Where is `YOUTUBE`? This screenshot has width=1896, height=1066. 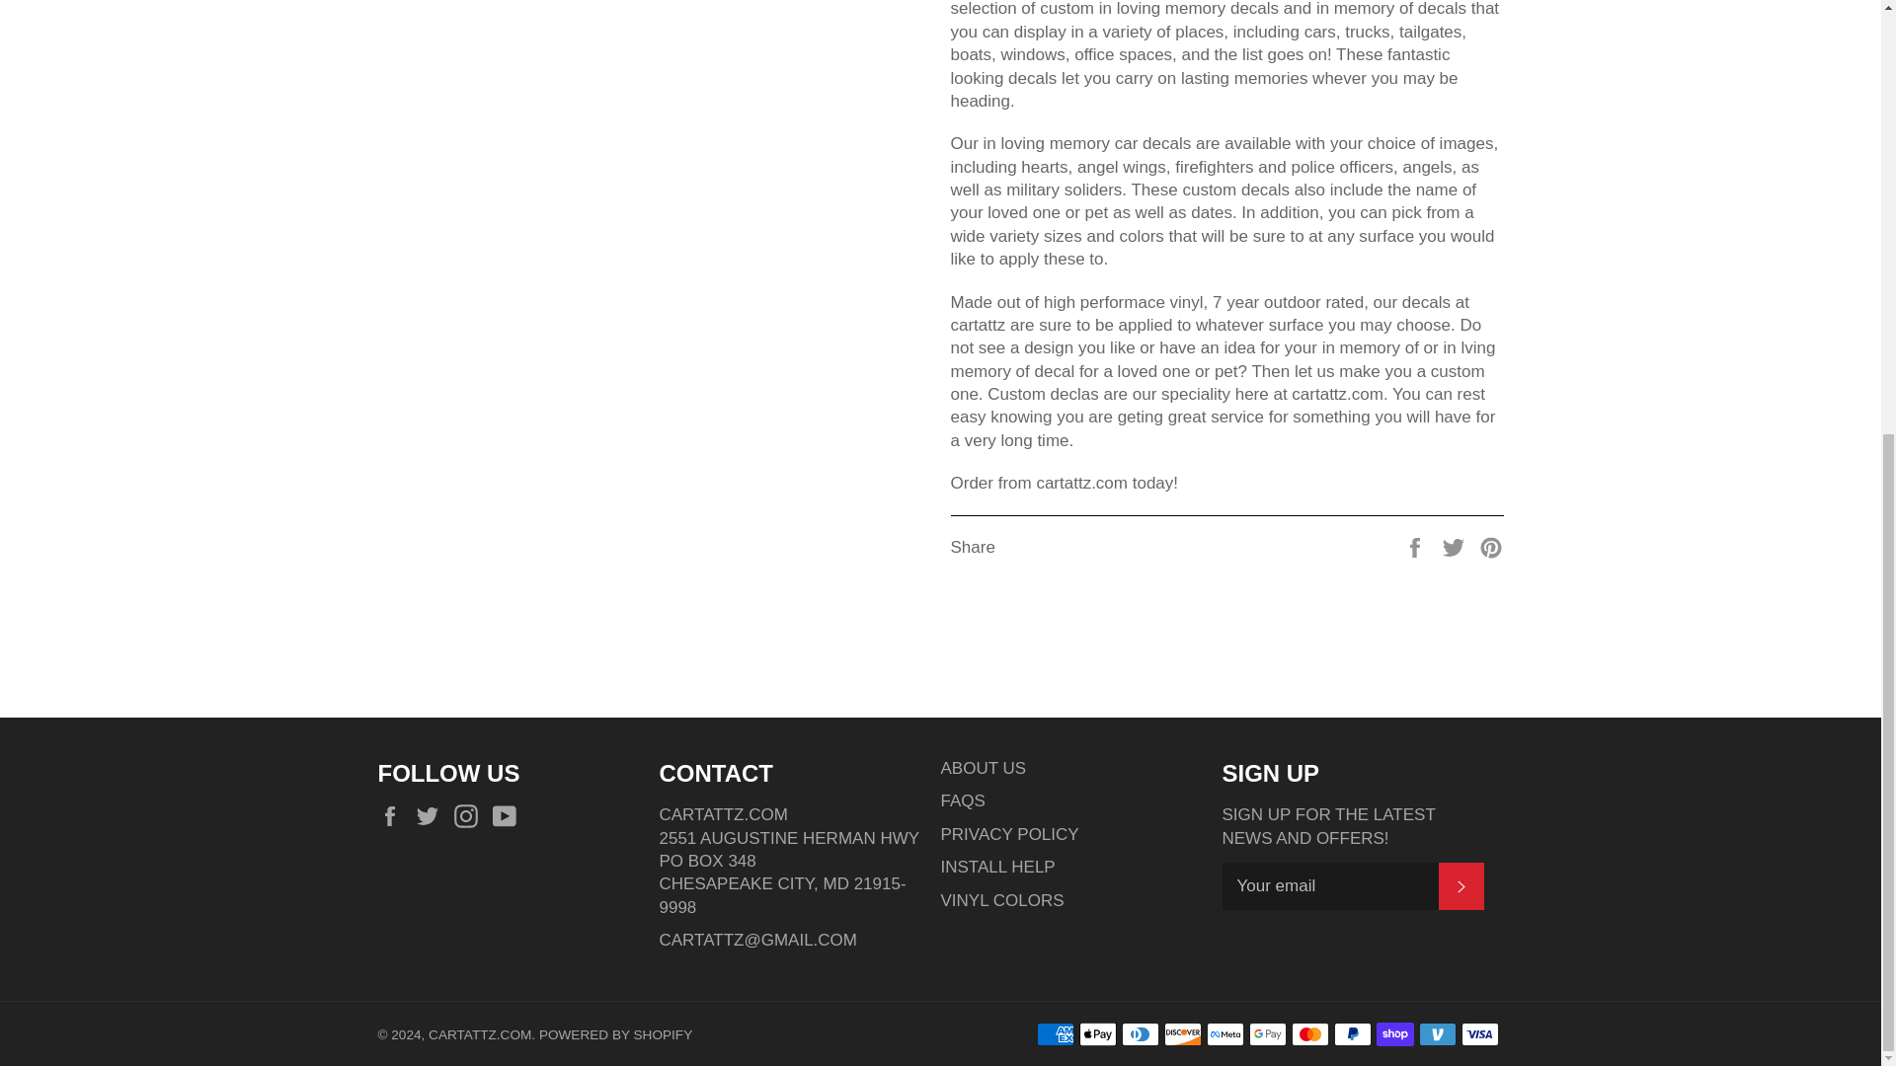
YOUTUBE is located at coordinates (510, 815).